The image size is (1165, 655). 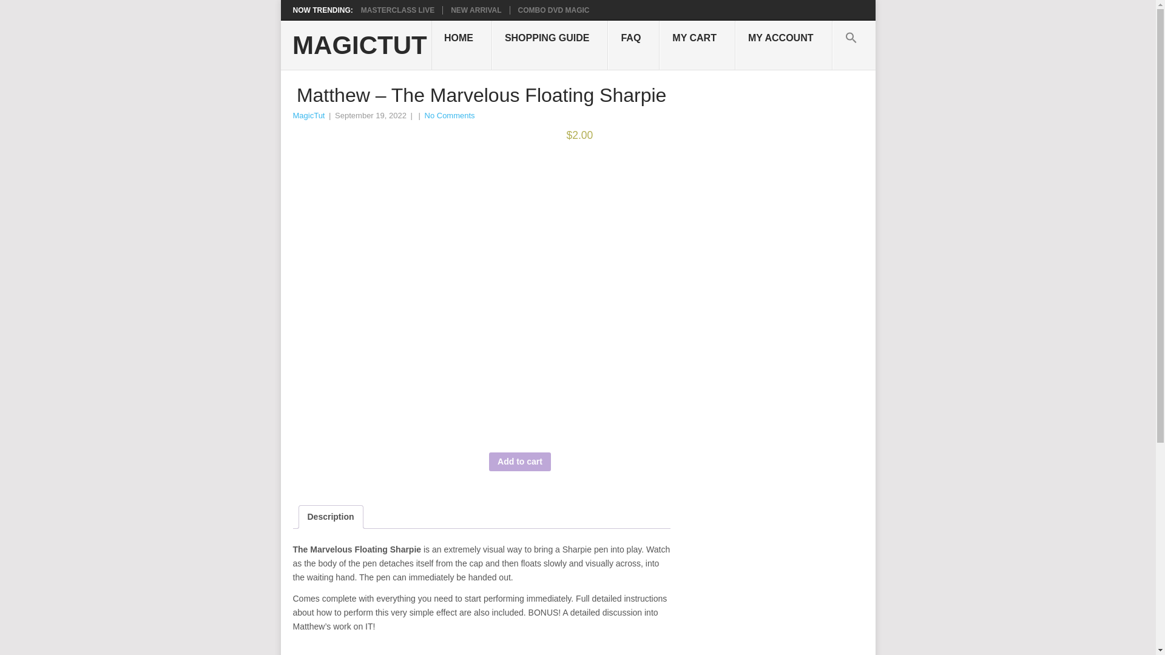 What do you see at coordinates (633, 45) in the screenshot?
I see `FAQ` at bounding box center [633, 45].